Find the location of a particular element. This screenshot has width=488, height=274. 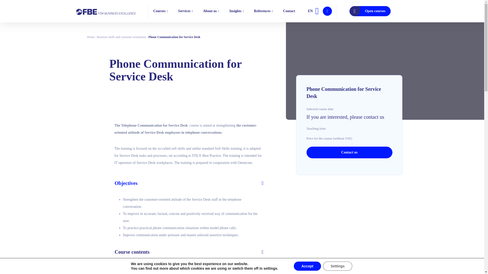

Services is located at coordinates (185, 11).